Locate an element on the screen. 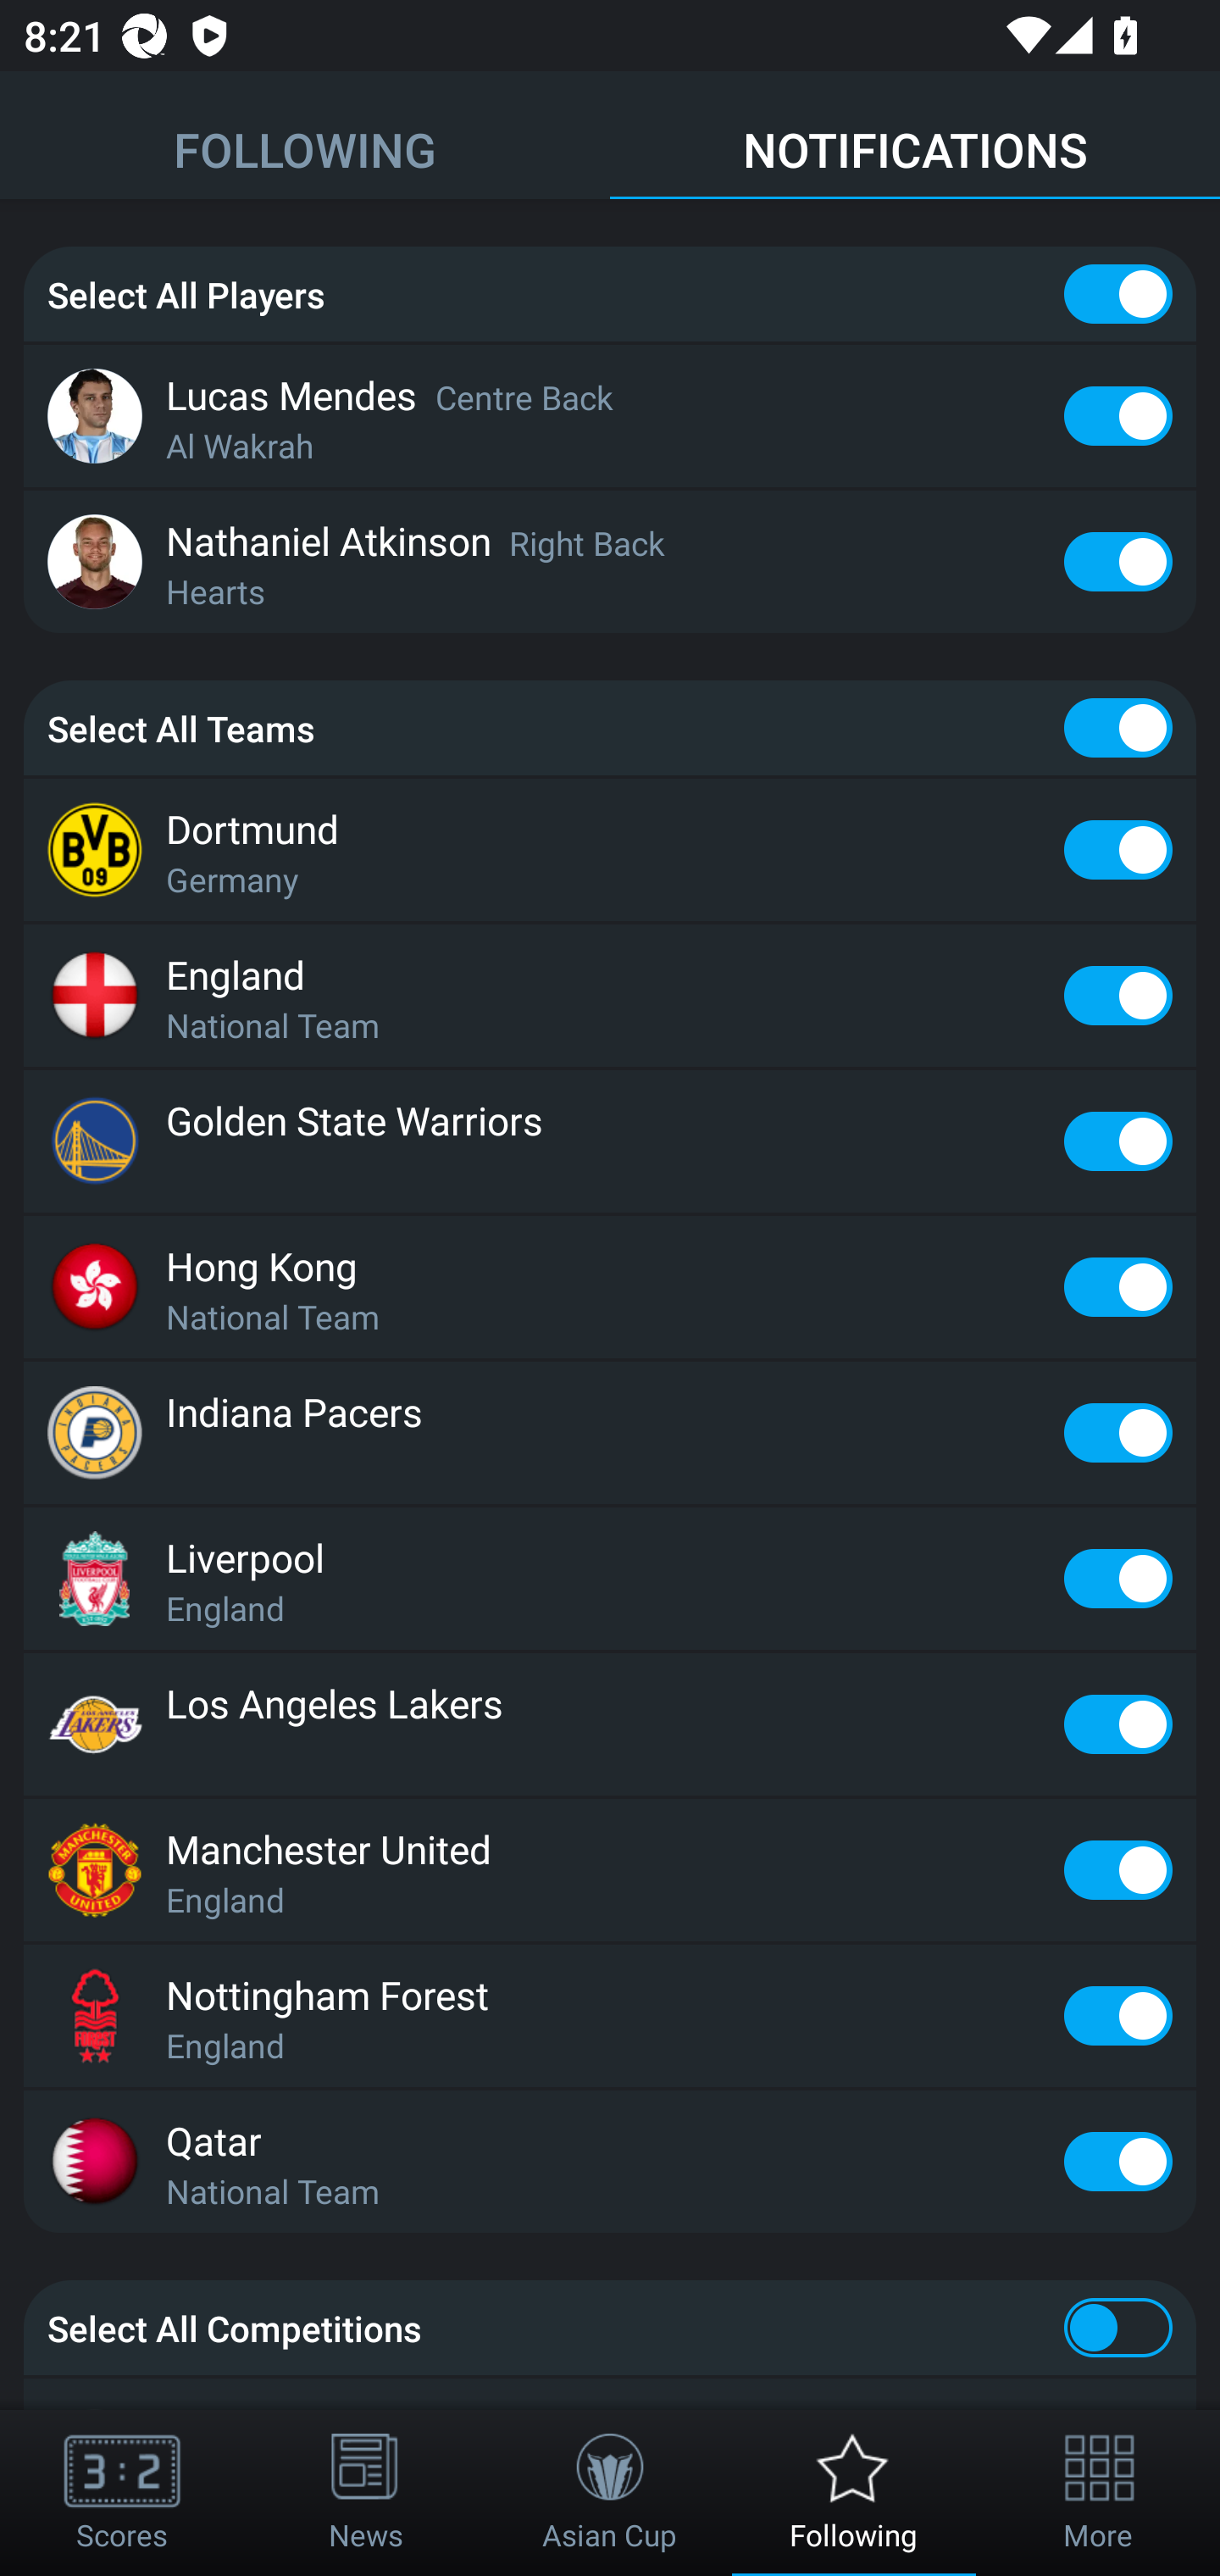 The image size is (1220, 2576). Indiana Pacers is located at coordinates (610, 1434).